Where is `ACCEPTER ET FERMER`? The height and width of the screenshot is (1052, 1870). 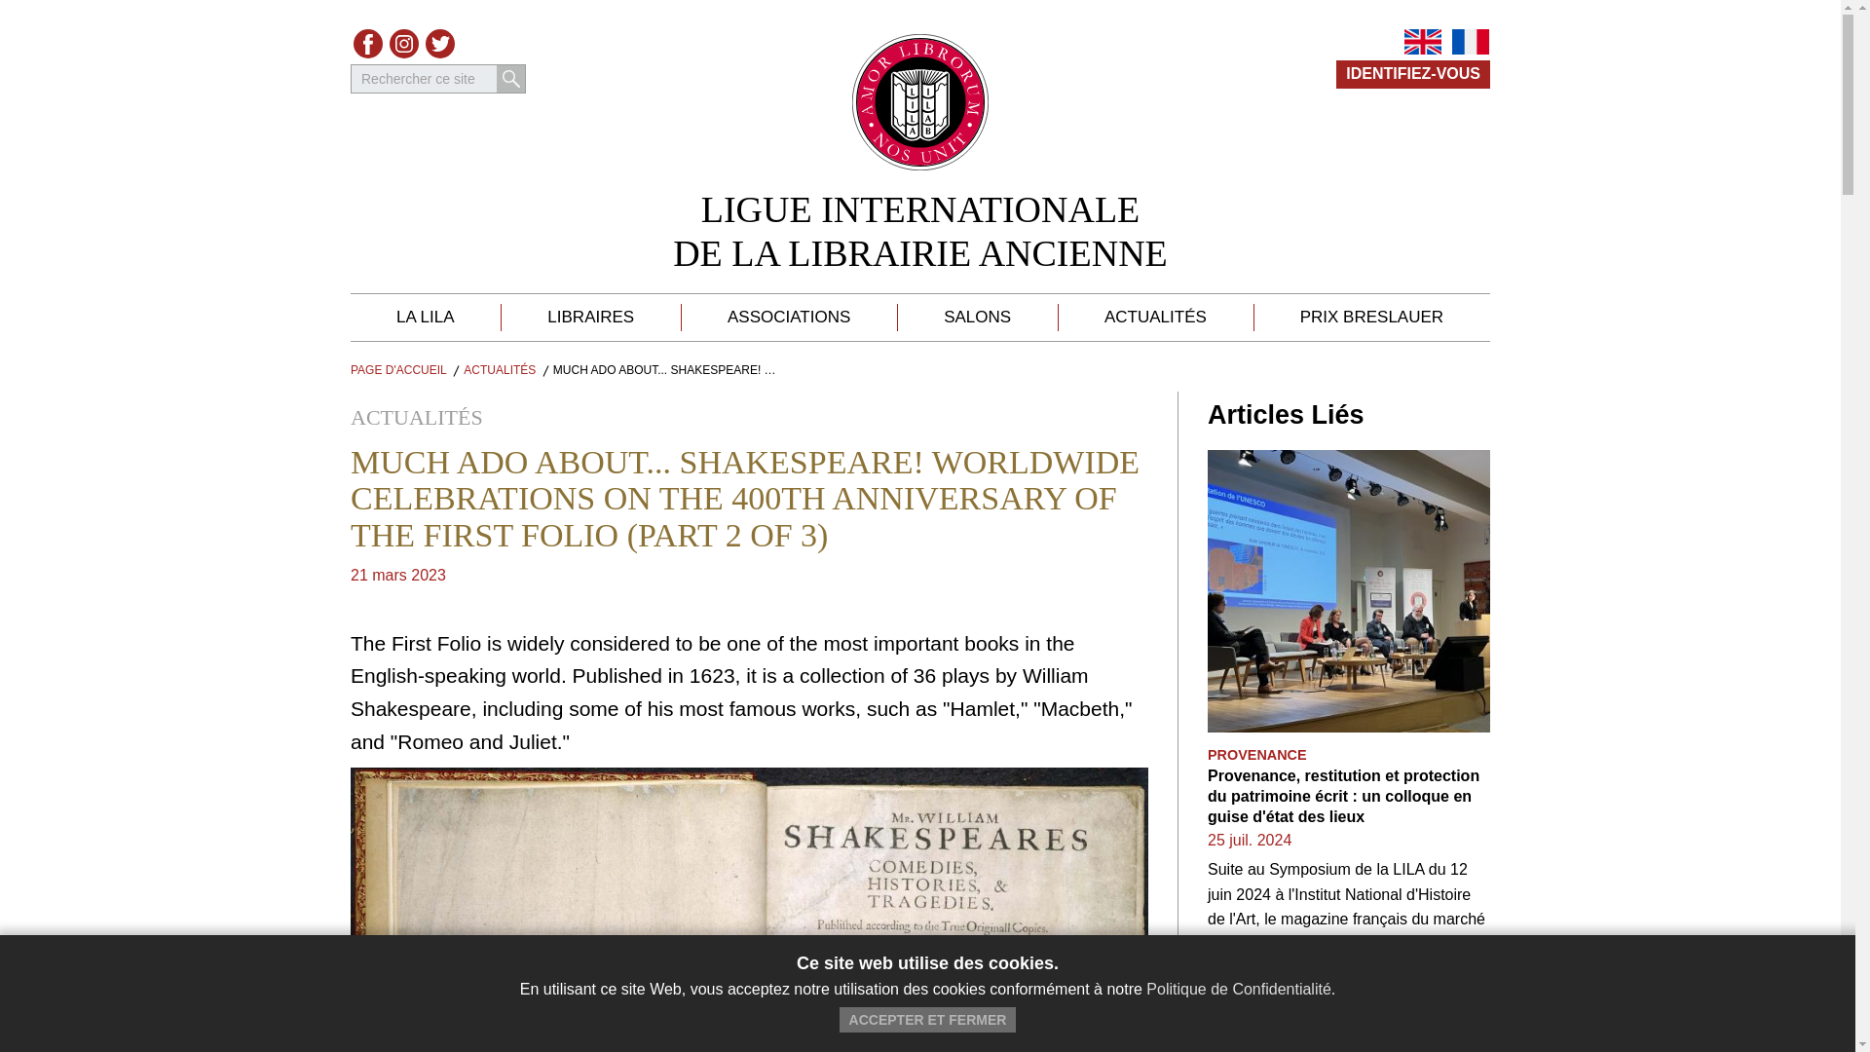 ACCEPTER ET FERMER is located at coordinates (440, 44).